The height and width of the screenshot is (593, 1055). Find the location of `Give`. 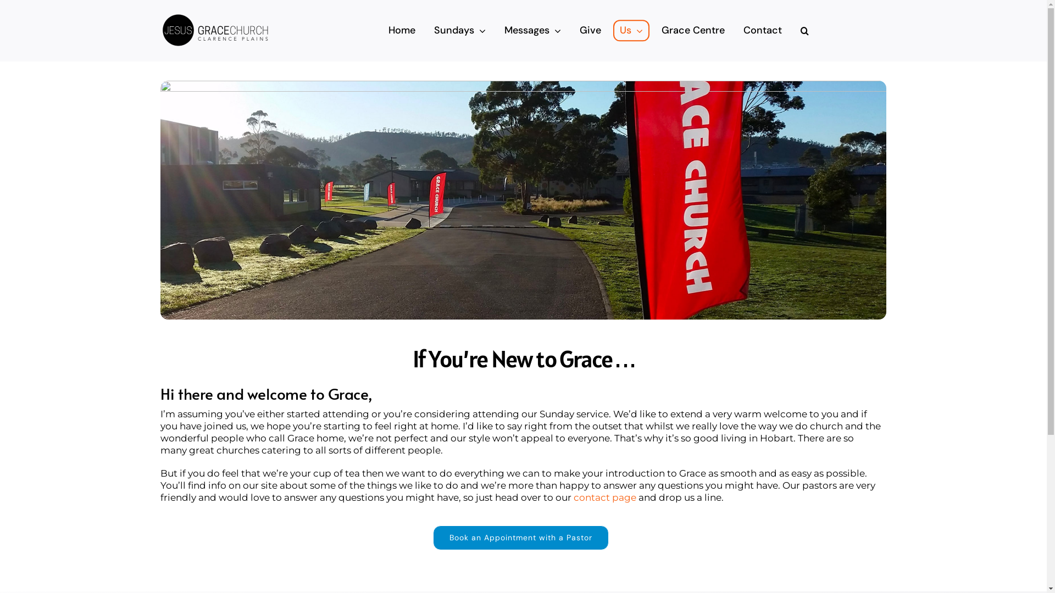

Give is located at coordinates (590, 31).